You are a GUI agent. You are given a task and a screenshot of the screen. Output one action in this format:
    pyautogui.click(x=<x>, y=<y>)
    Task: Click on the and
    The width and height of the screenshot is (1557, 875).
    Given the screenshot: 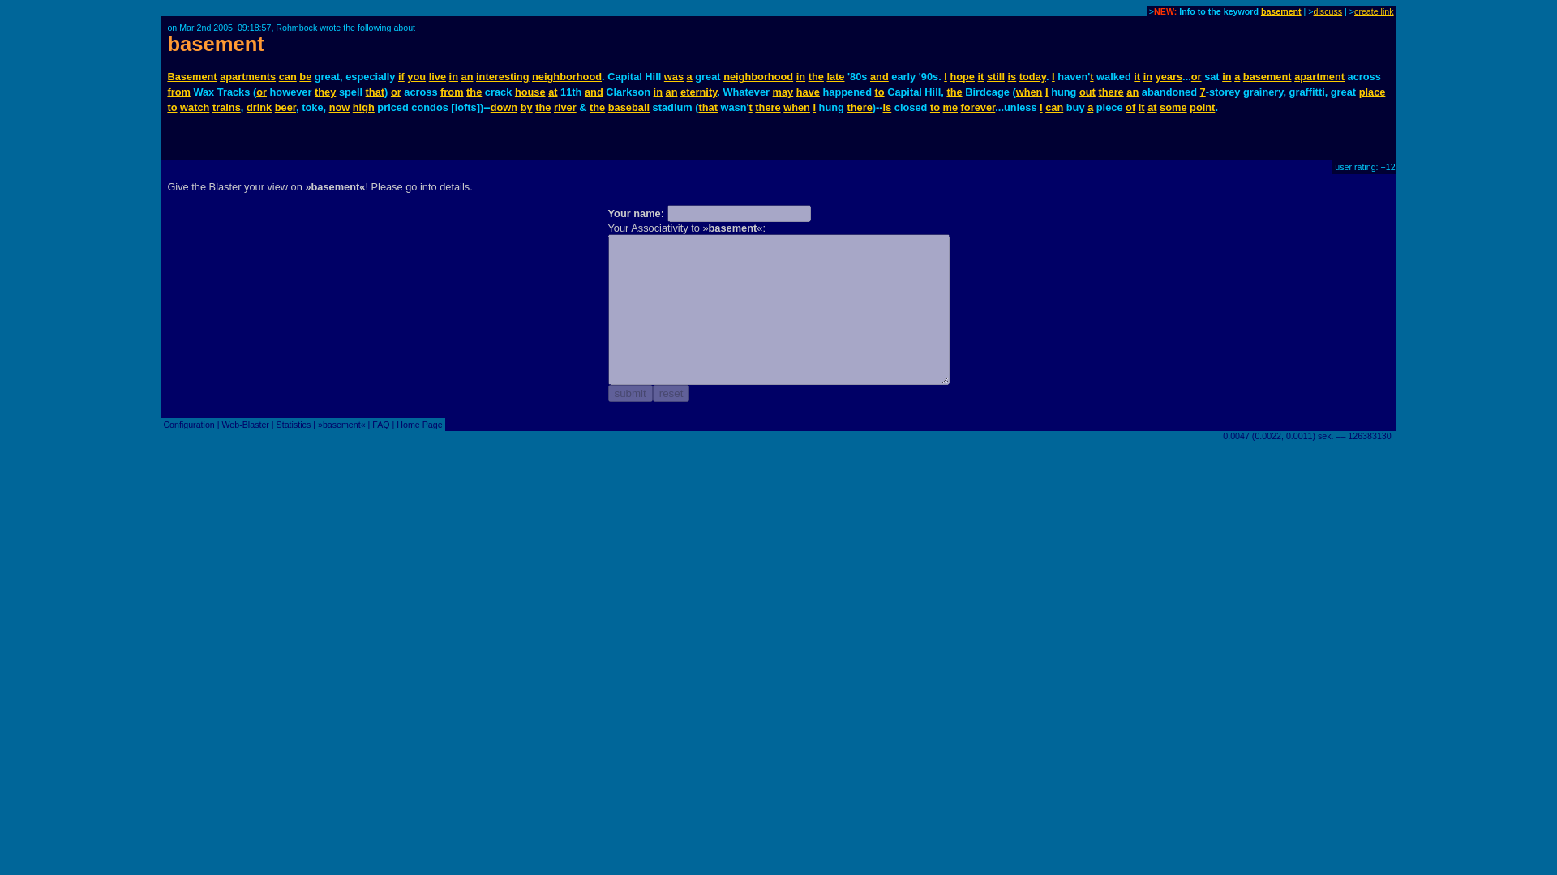 What is the action you would take?
    pyautogui.click(x=879, y=76)
    